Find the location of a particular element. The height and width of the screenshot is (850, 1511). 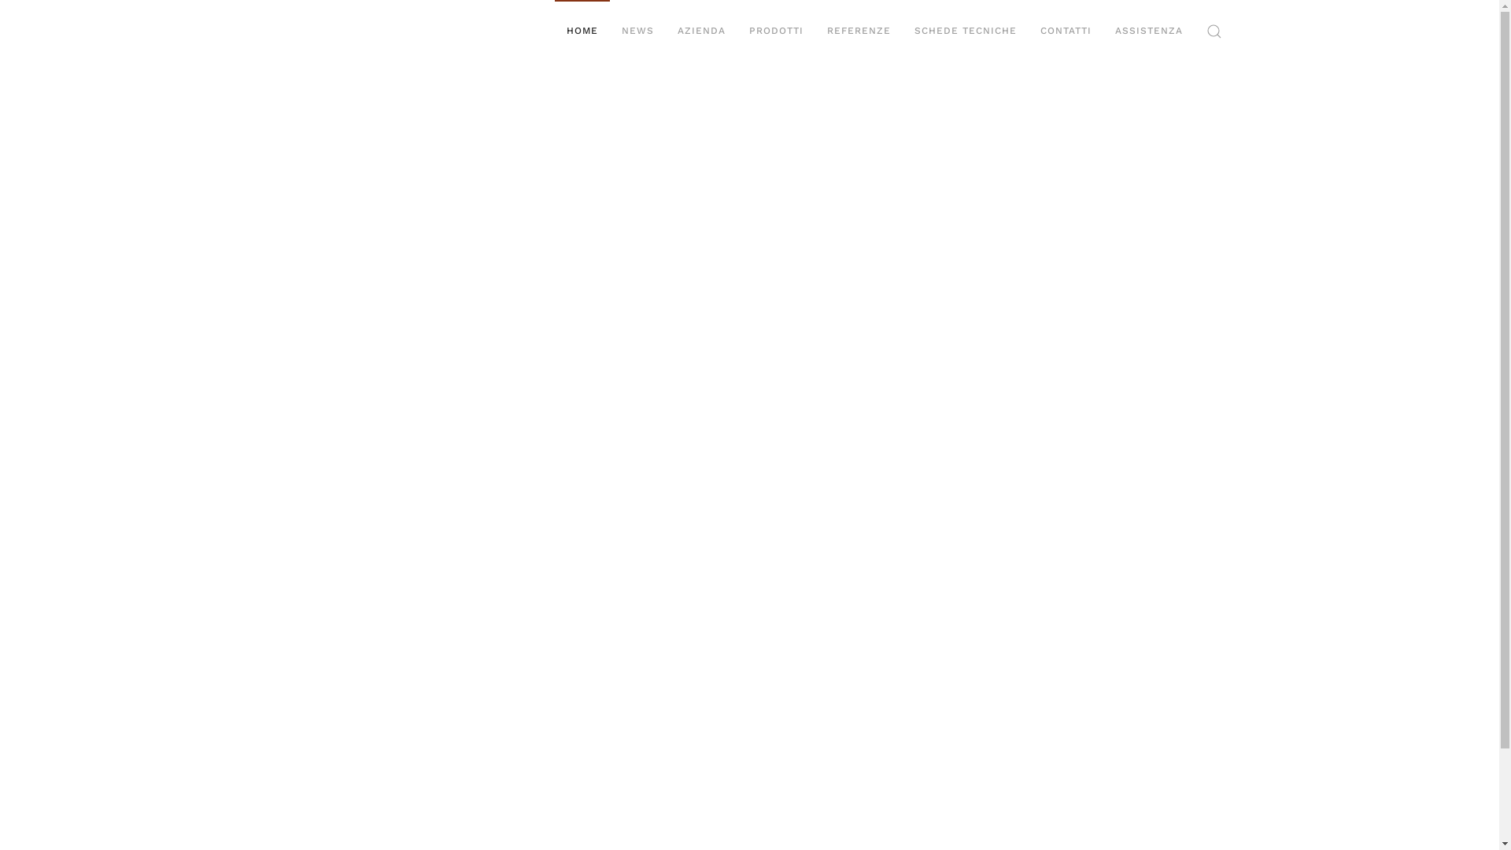

NEWS is located at coordinates (637, 31).